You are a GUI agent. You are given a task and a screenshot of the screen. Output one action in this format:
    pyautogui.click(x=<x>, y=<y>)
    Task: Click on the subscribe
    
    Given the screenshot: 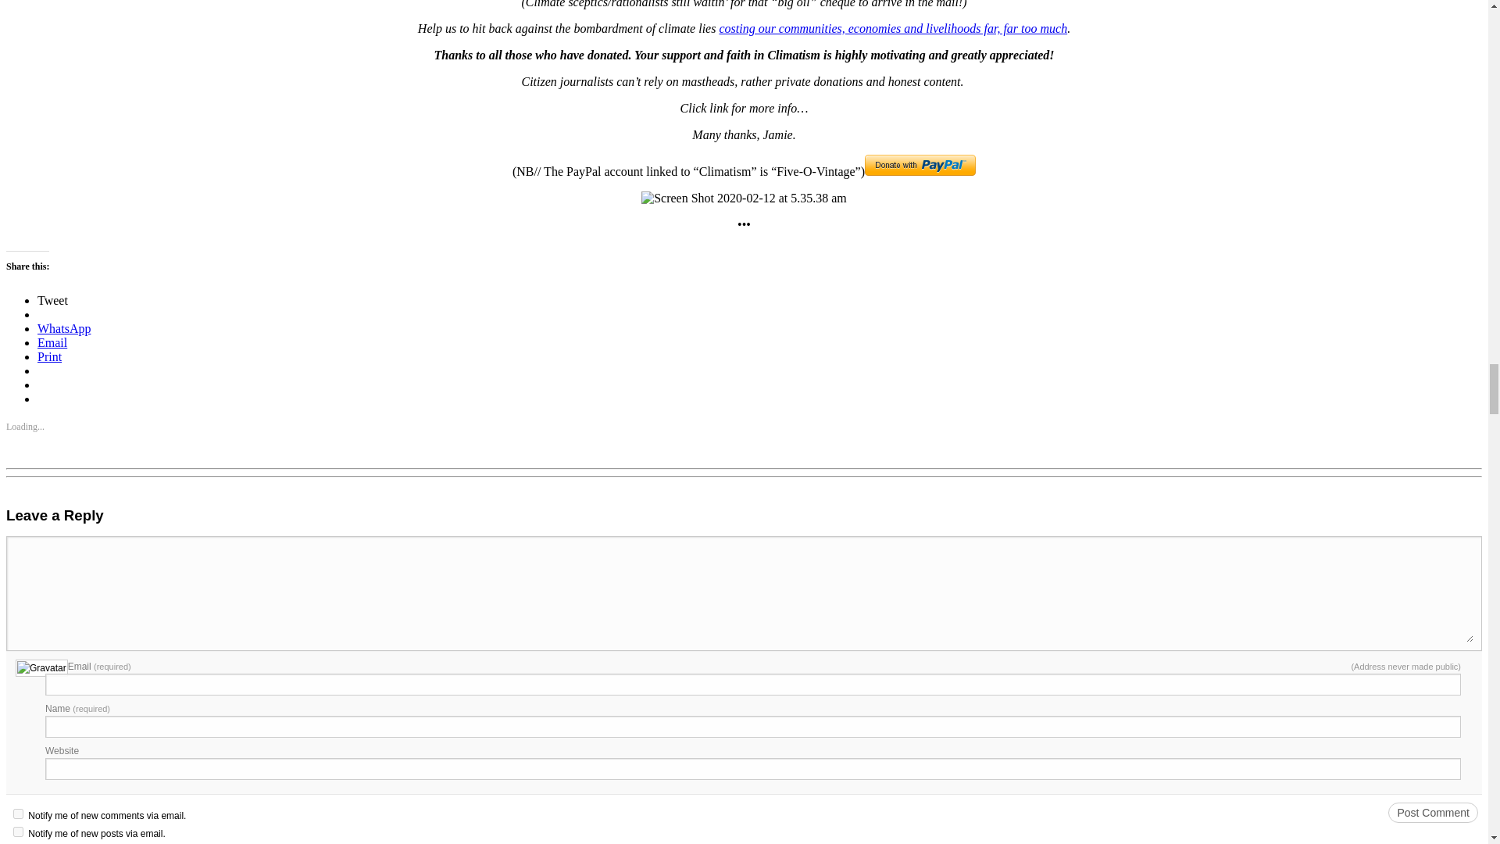 What is the action you would take?
    pyautogui.click(x=19, y=831)
    